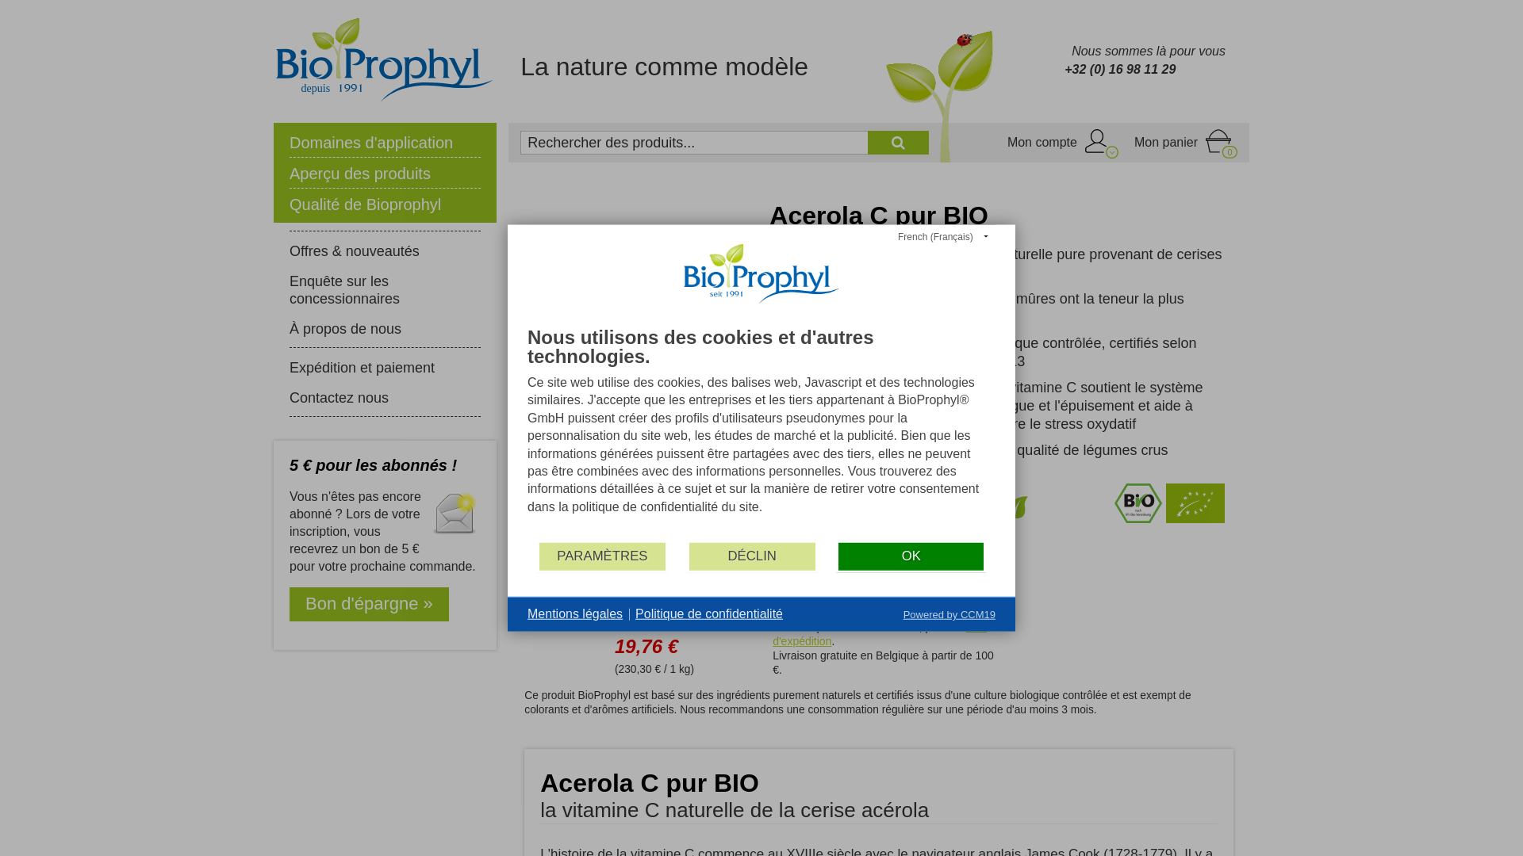 The width and height of the screenshot is (1523, 856). What do you see at coordinates (696, 371) in the screenshot?
I see `Acerola C pur BIO` at bounding box center [696, 371].